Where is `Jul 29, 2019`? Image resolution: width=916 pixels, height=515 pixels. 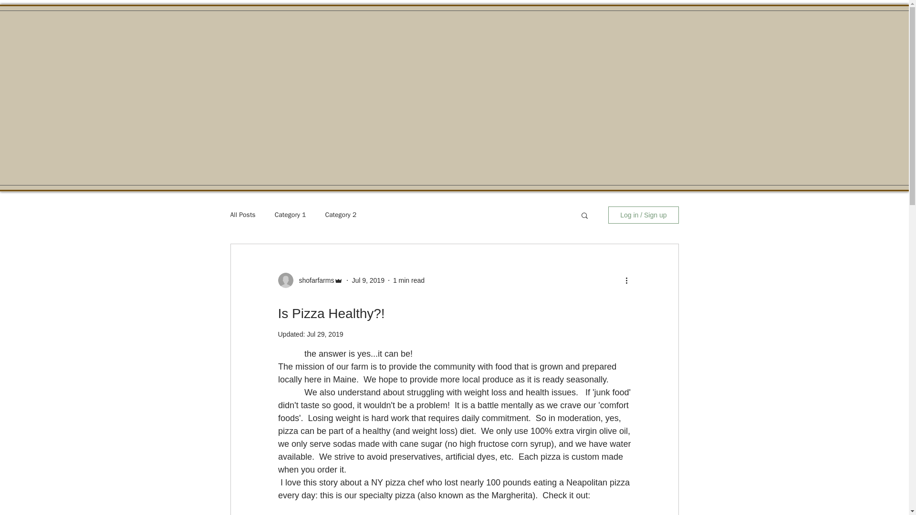 Jul 29, 2019 is located at coordinates (324, 334).